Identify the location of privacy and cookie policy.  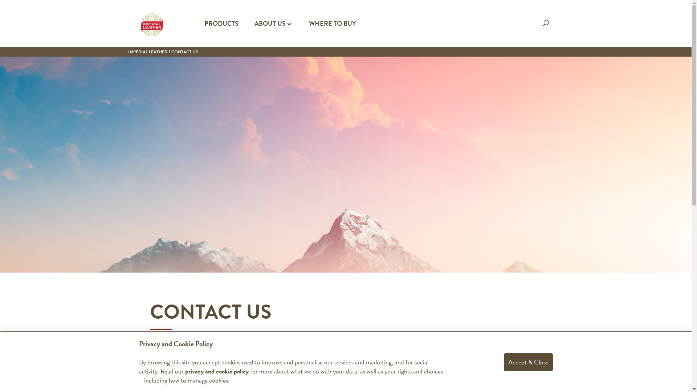
(217, 371).